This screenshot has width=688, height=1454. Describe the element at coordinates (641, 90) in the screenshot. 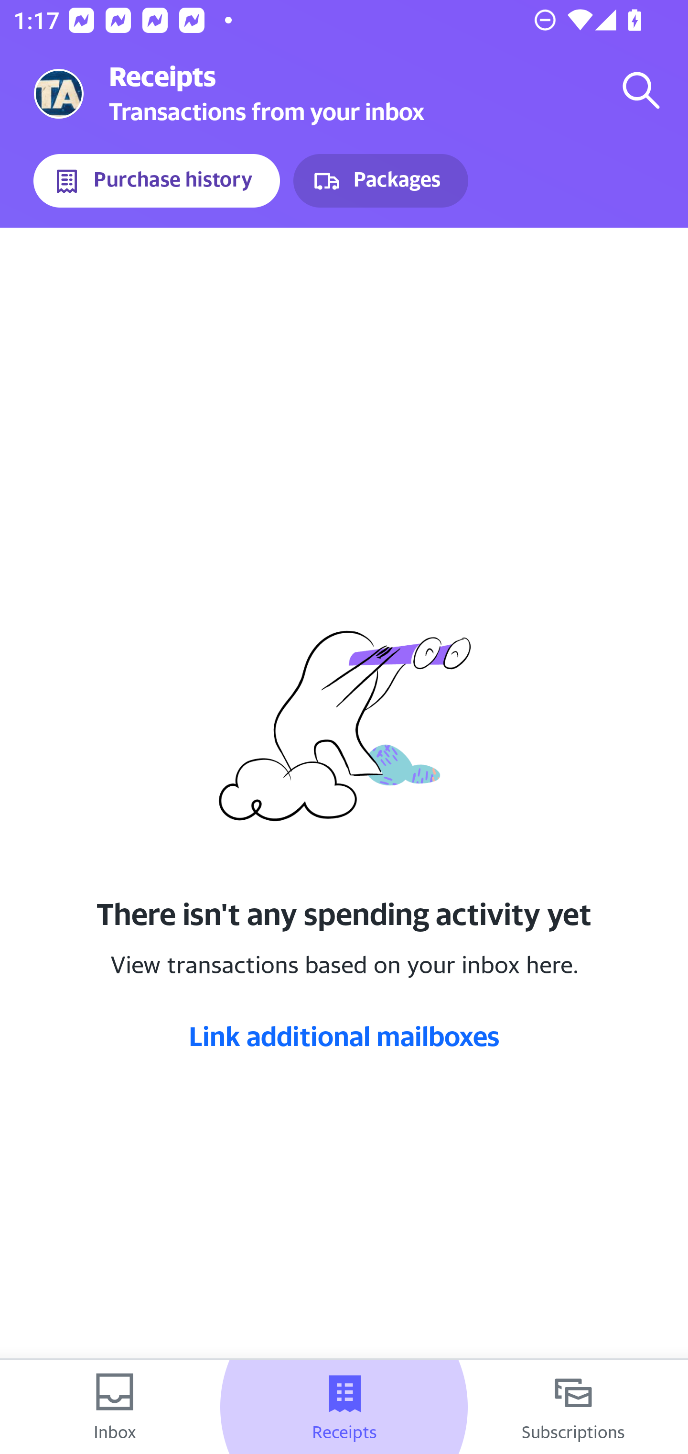

I see `Search mail` at that location.